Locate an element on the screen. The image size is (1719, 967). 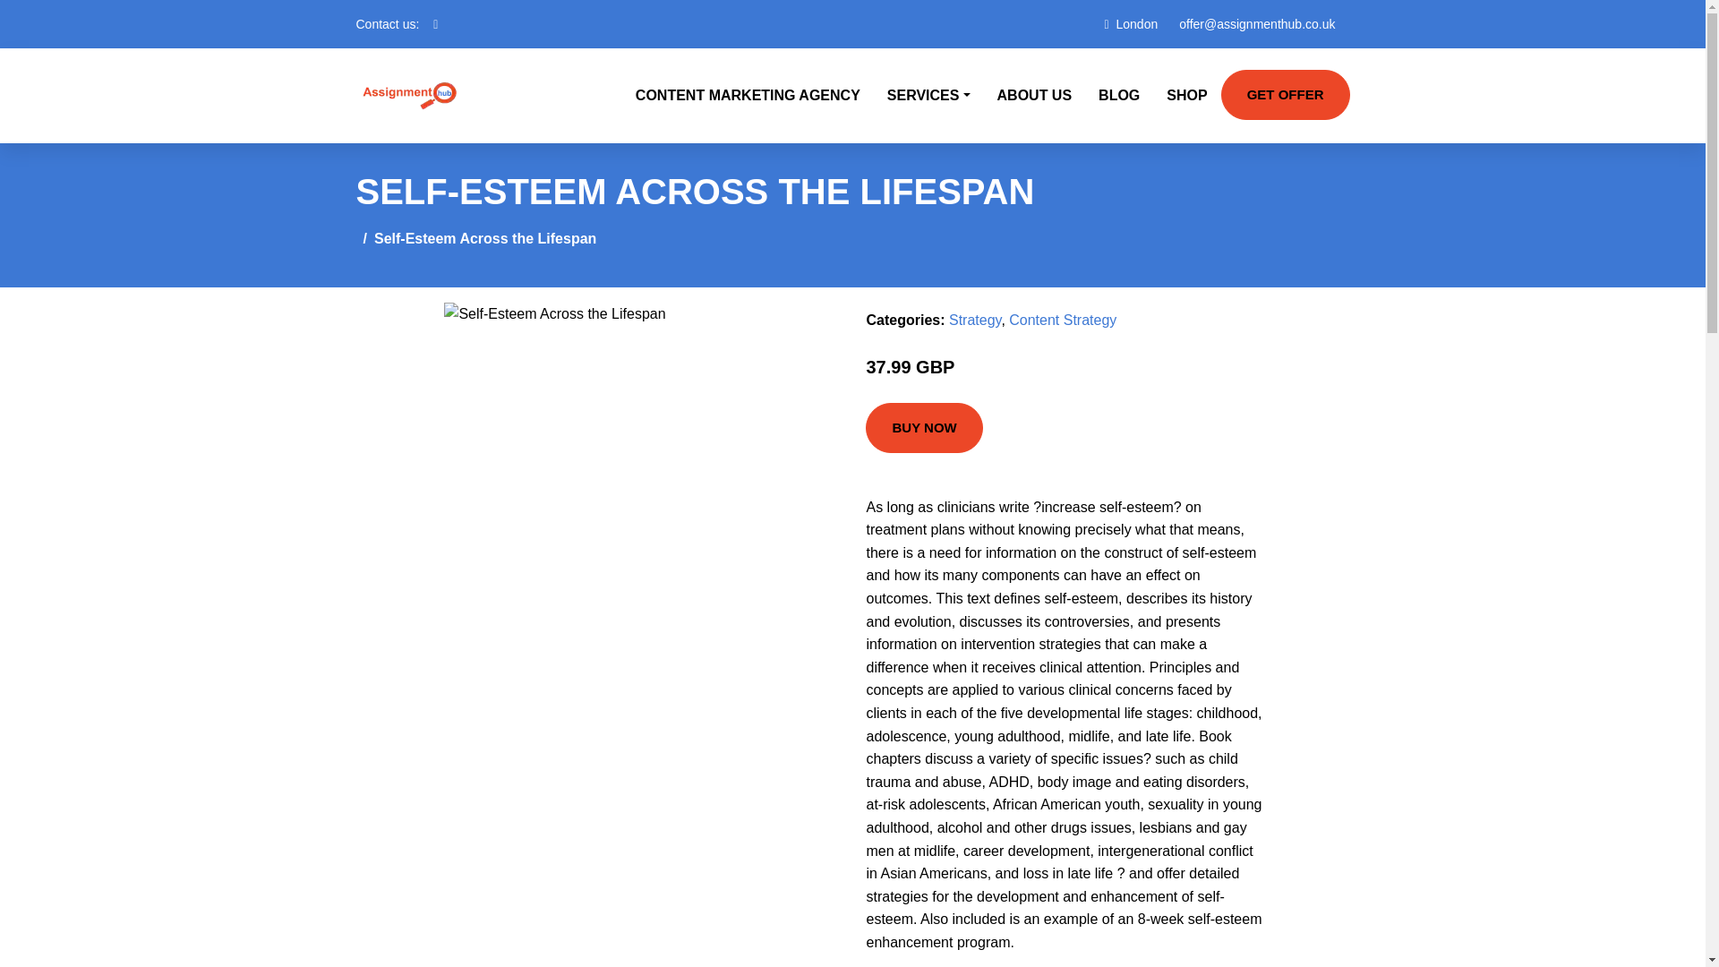
BUY NOW is located at coordinates (924, 428).